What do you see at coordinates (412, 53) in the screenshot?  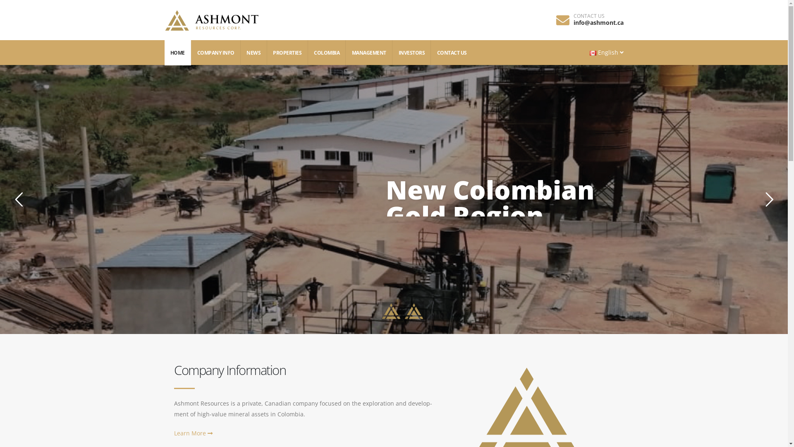 I see `INVESTORS` at bounding box center [412, 53].